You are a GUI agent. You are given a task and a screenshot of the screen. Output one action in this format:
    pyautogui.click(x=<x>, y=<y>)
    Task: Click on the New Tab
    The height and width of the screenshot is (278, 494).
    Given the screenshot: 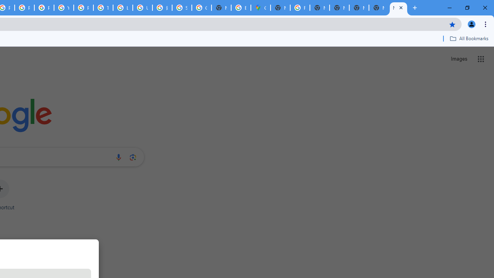 What is the action you would take?
    pyautogui.click(x=398, y=8)
    